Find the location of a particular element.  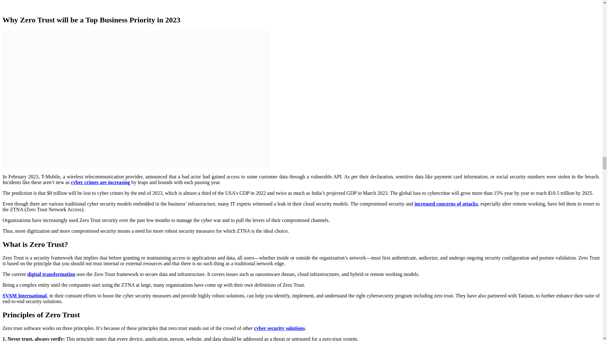

SVAM International is located at coordinates (24, 296).